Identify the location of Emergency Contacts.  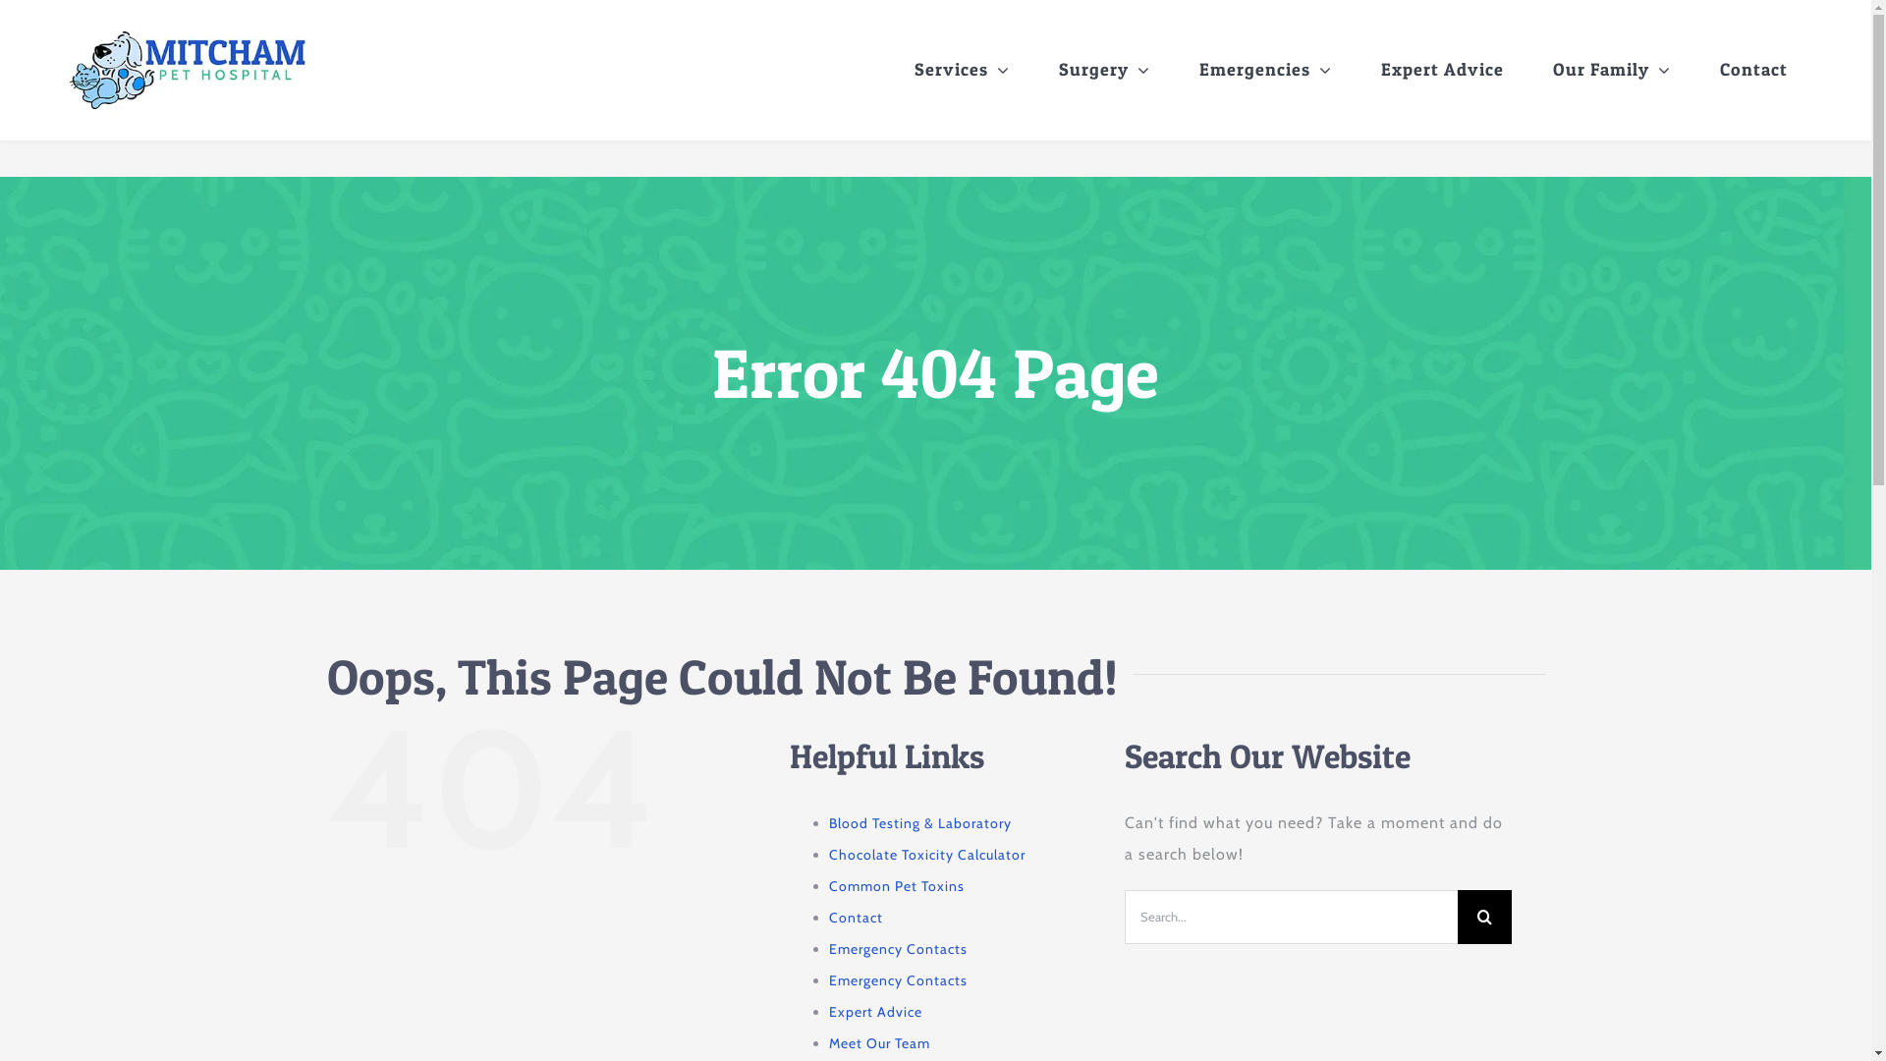
(898, 949).